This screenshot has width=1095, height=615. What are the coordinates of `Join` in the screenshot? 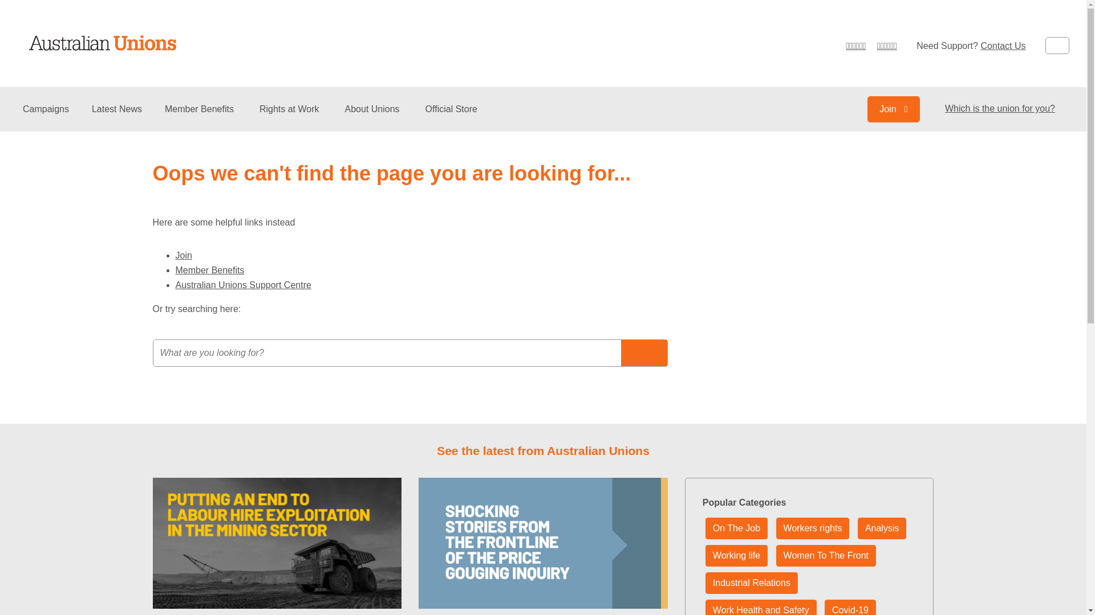 It's located at (893, 109).